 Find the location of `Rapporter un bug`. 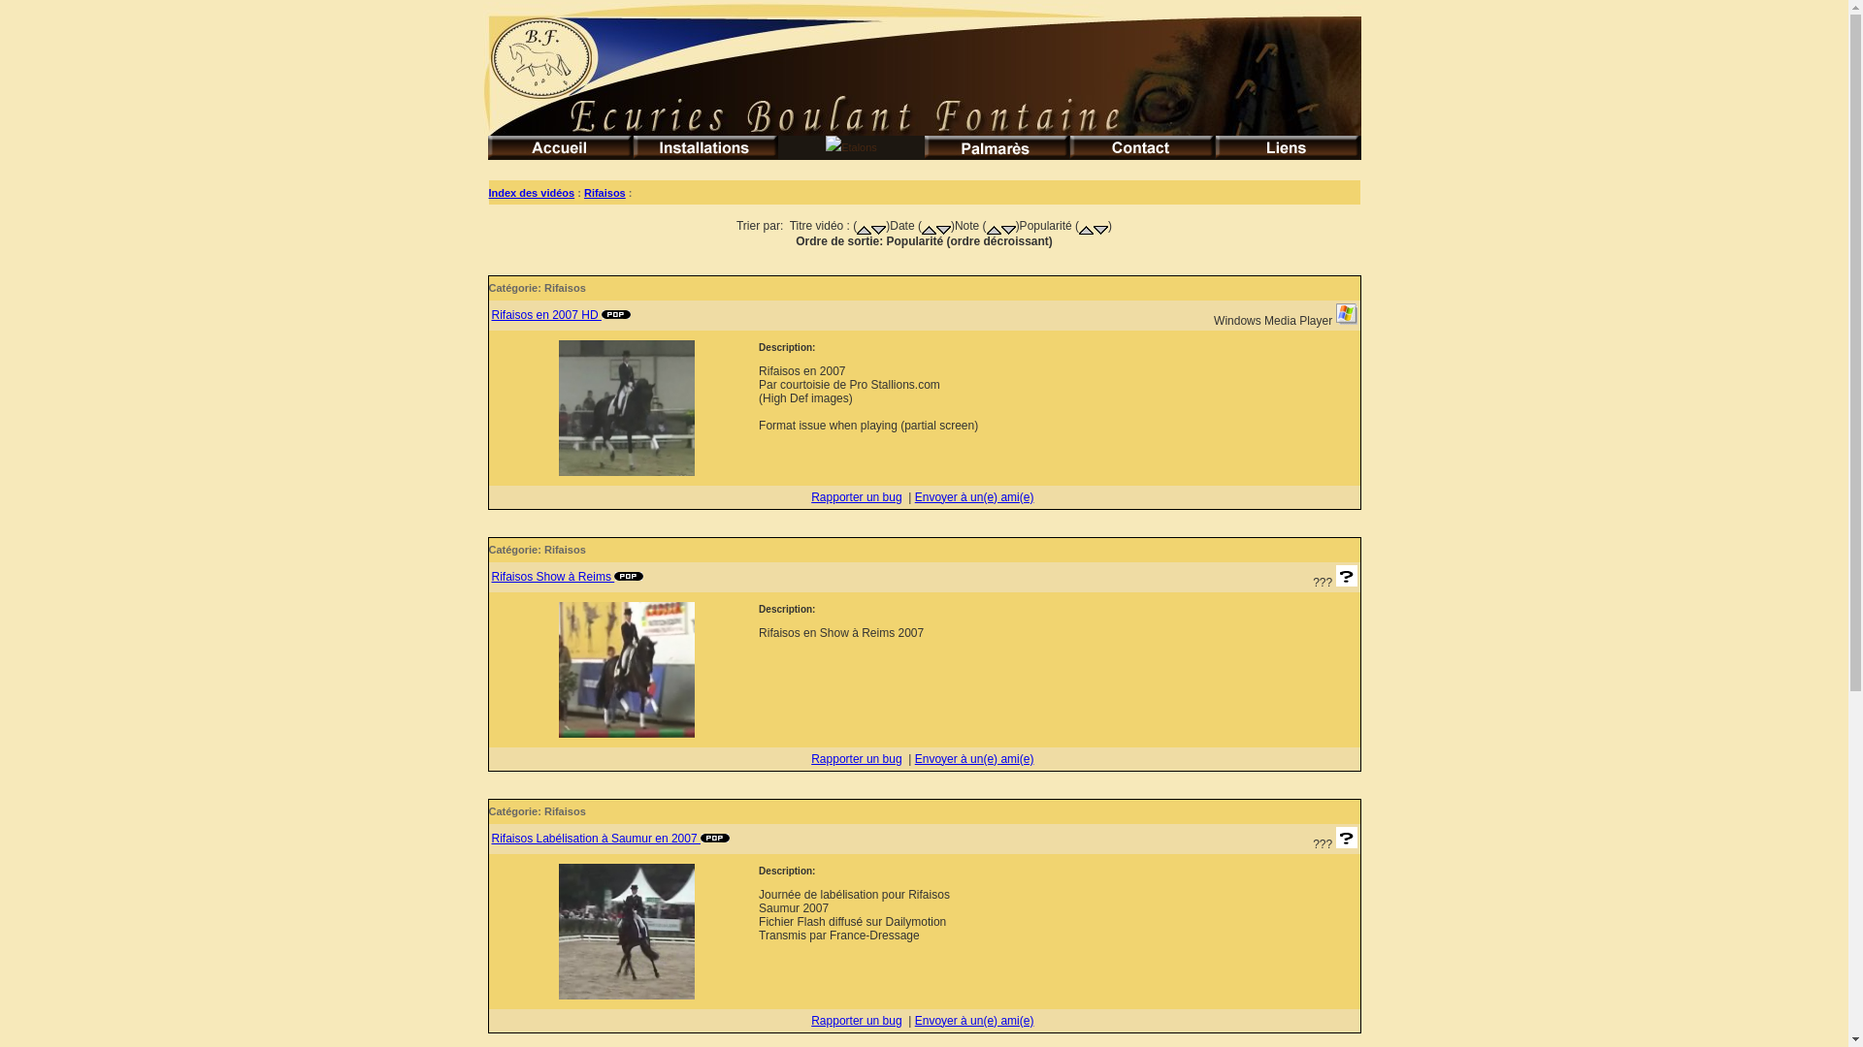

Rapporter un bug is located at coordinates (856, 759).